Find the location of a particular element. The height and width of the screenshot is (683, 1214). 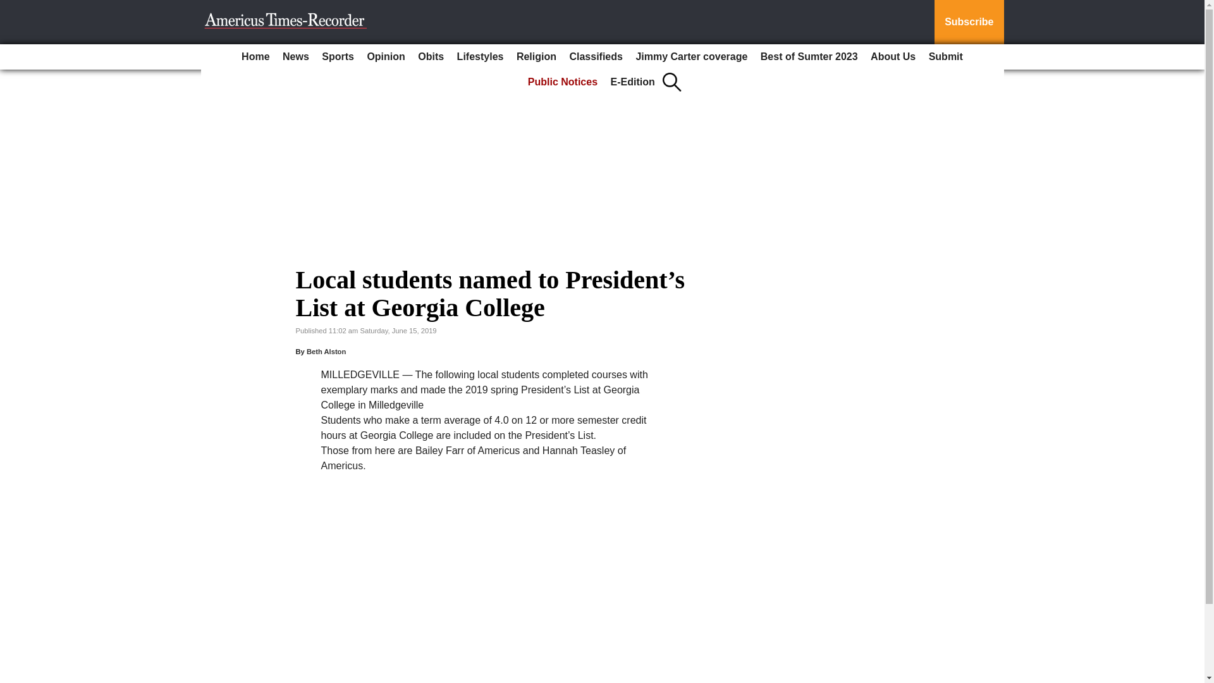

Home is located at coordinates (255, 57).